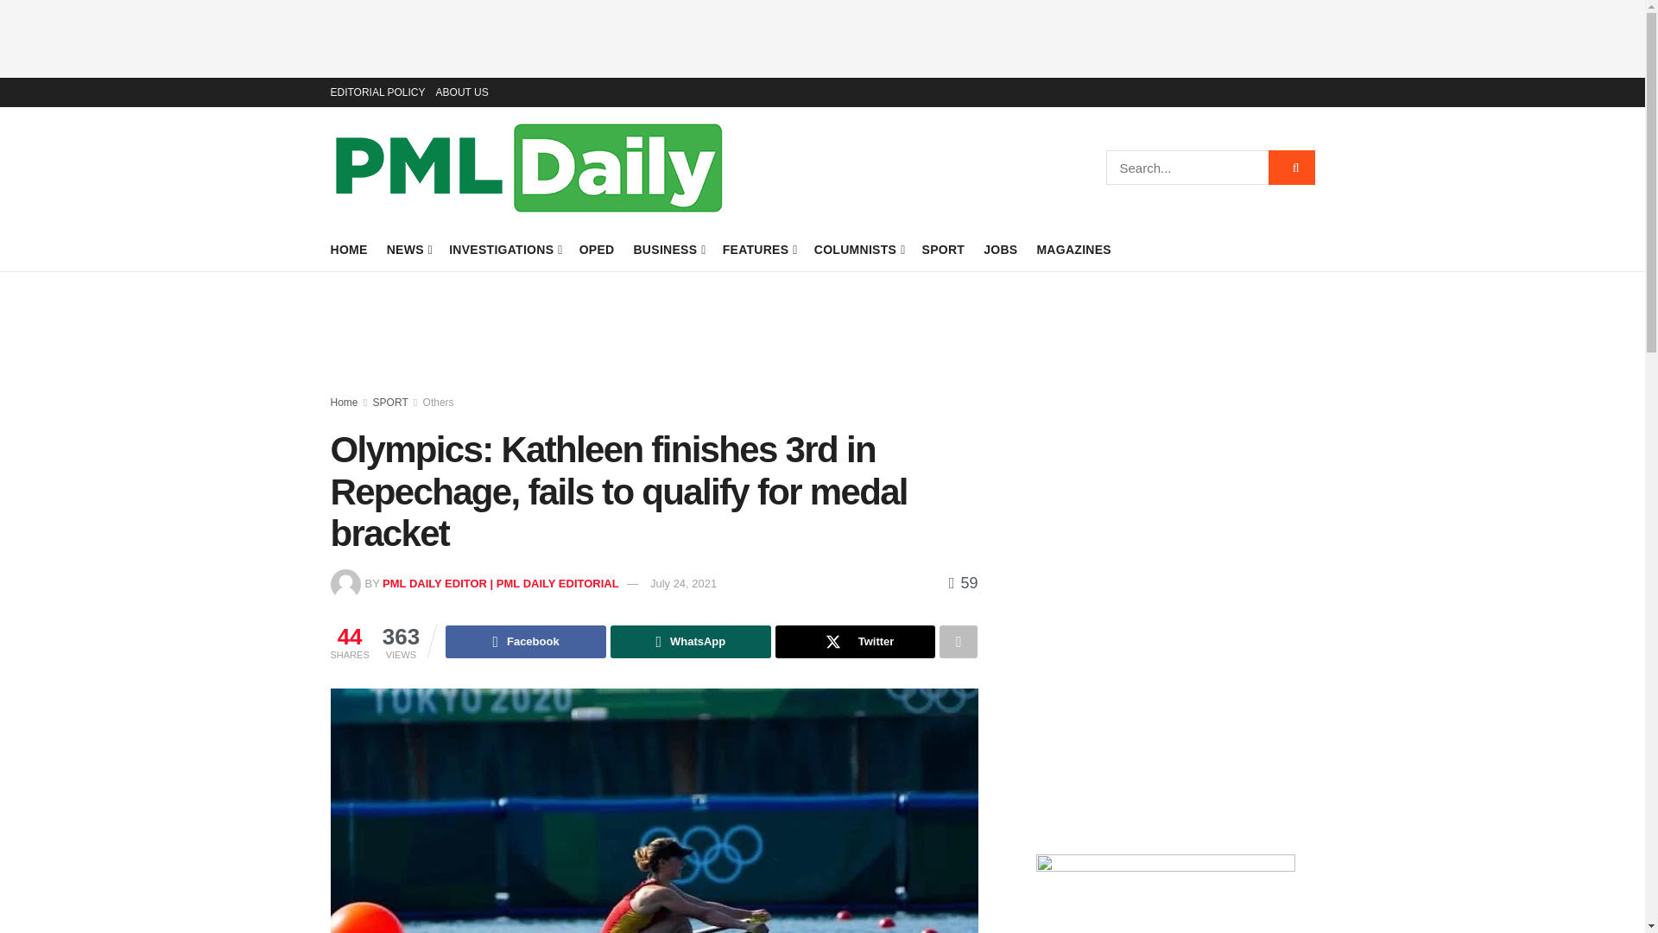  I want to click on EDITORIAL POLICY, so click(377, 92).